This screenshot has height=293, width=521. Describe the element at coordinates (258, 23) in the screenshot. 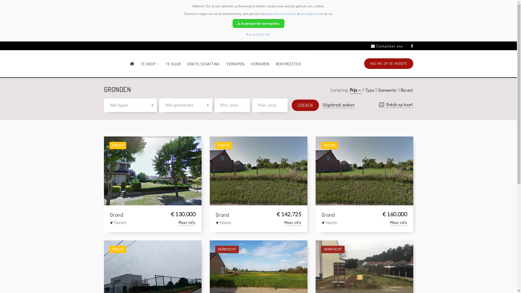

I see `Ja, ik aanvaard de voorwaarden.` at that location.